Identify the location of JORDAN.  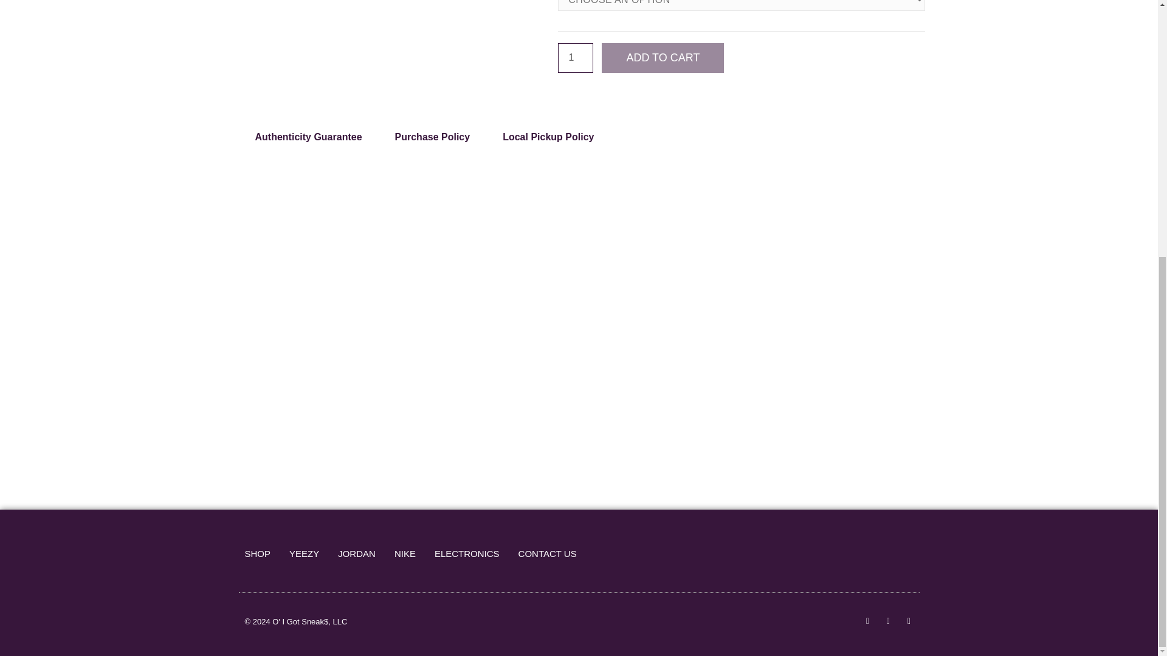
(357, 554).